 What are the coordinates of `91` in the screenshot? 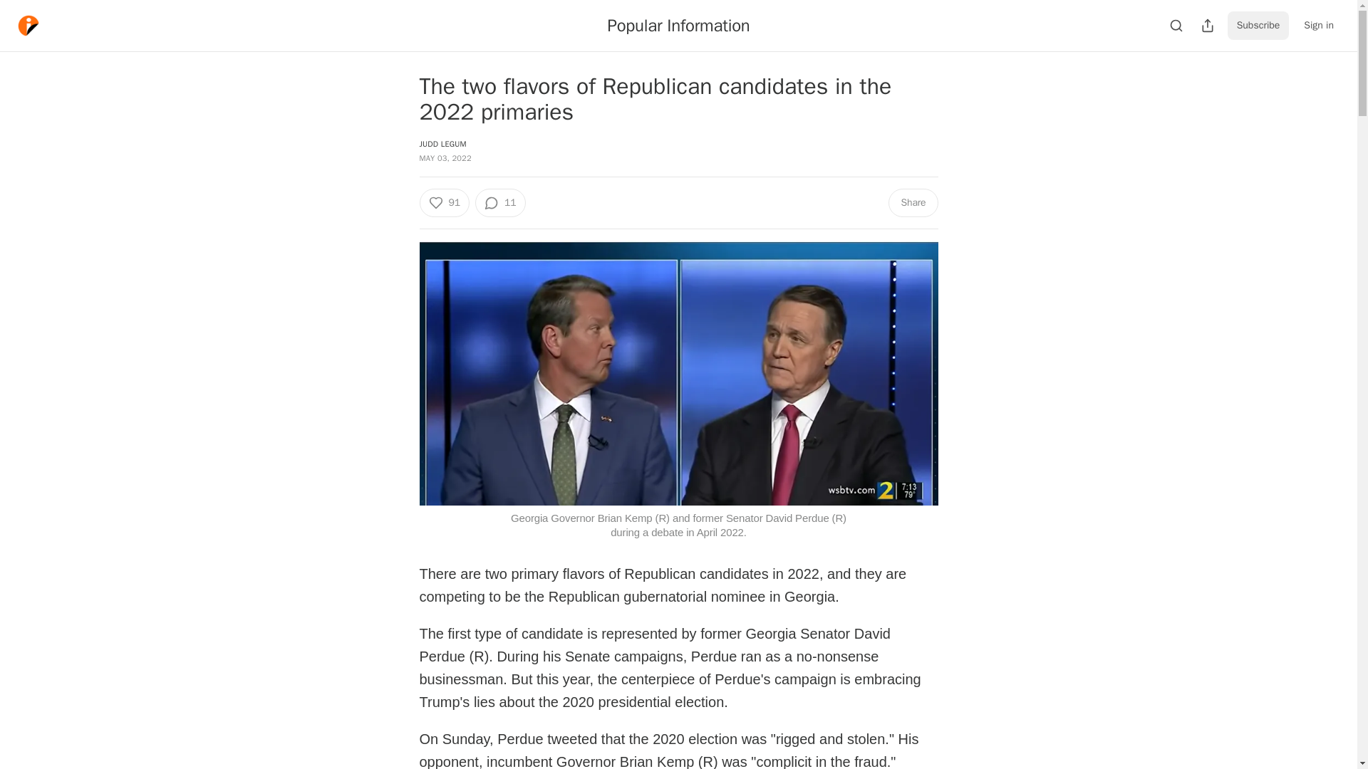 It's located at (443, 202).